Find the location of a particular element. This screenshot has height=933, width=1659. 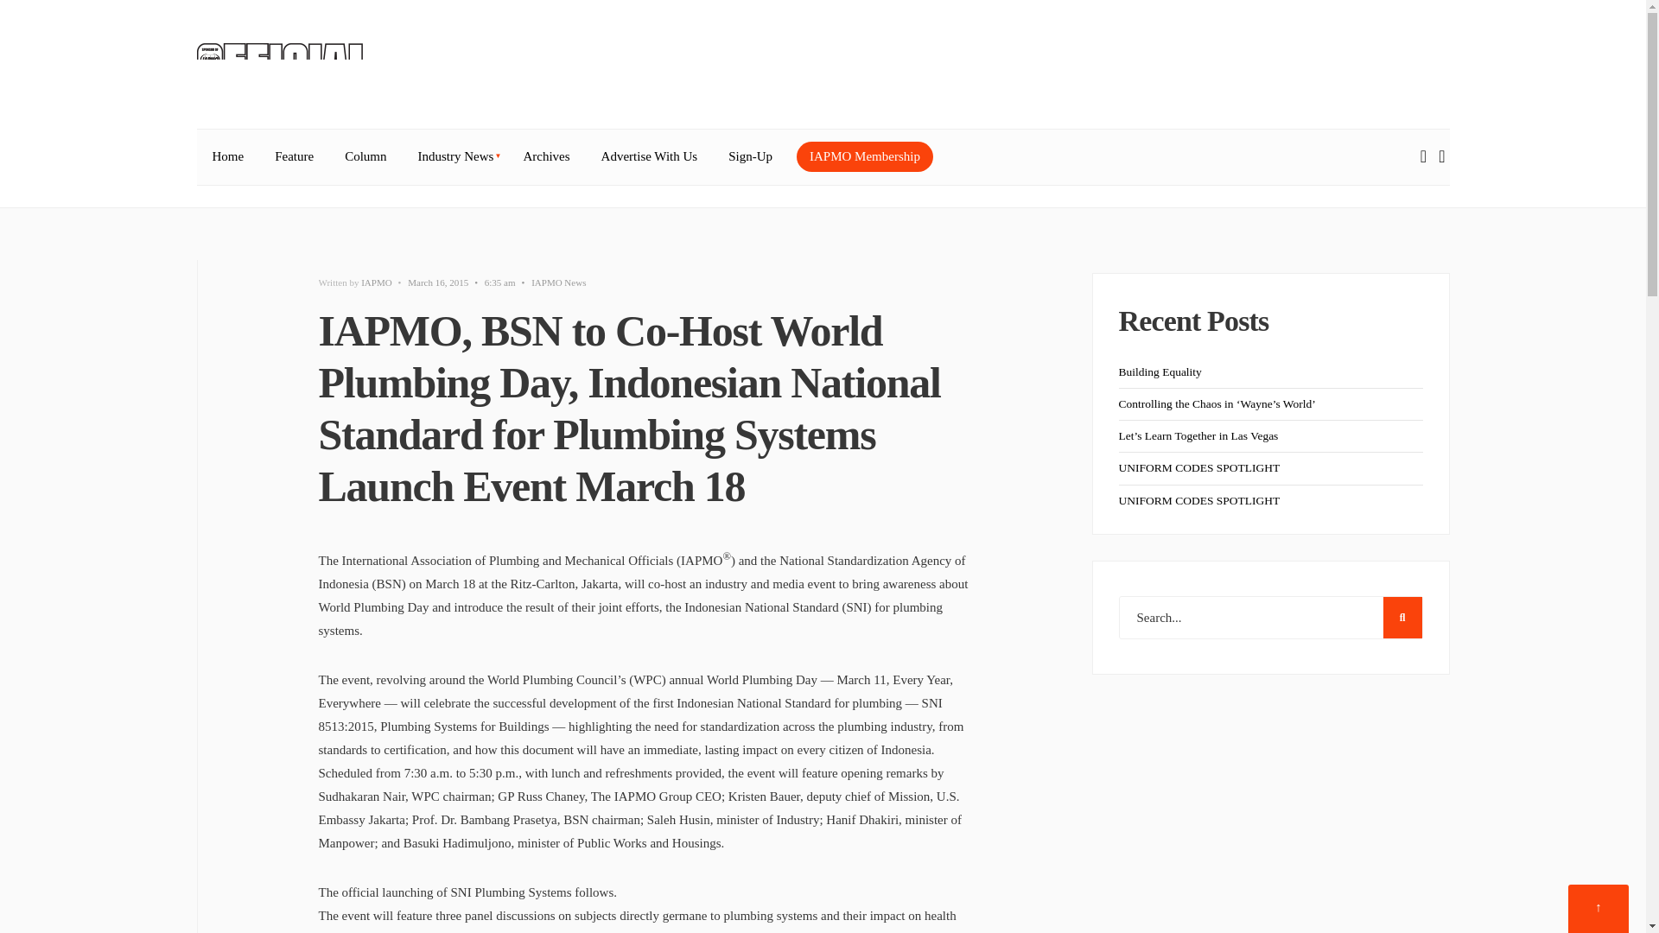

IAPMO News is located at coordinates (558, 282).